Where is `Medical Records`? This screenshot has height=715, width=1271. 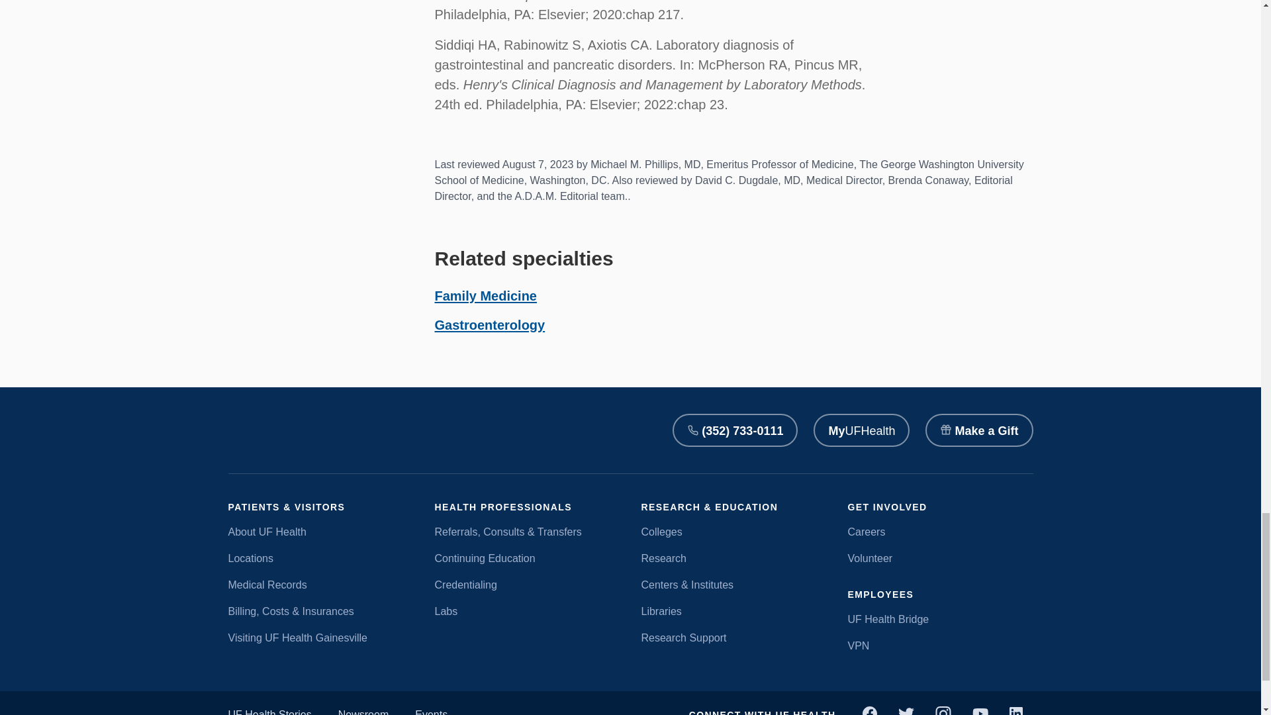
Medical Records is located at coordinates (320, 585).